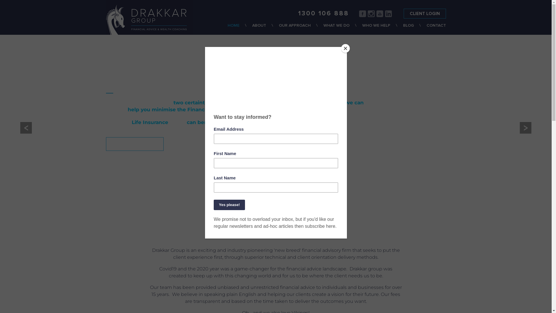  What do you see at coordinates (382, 29) in the screenshot?
I see `WHO WE HELP` at bounding box center [382, 29].